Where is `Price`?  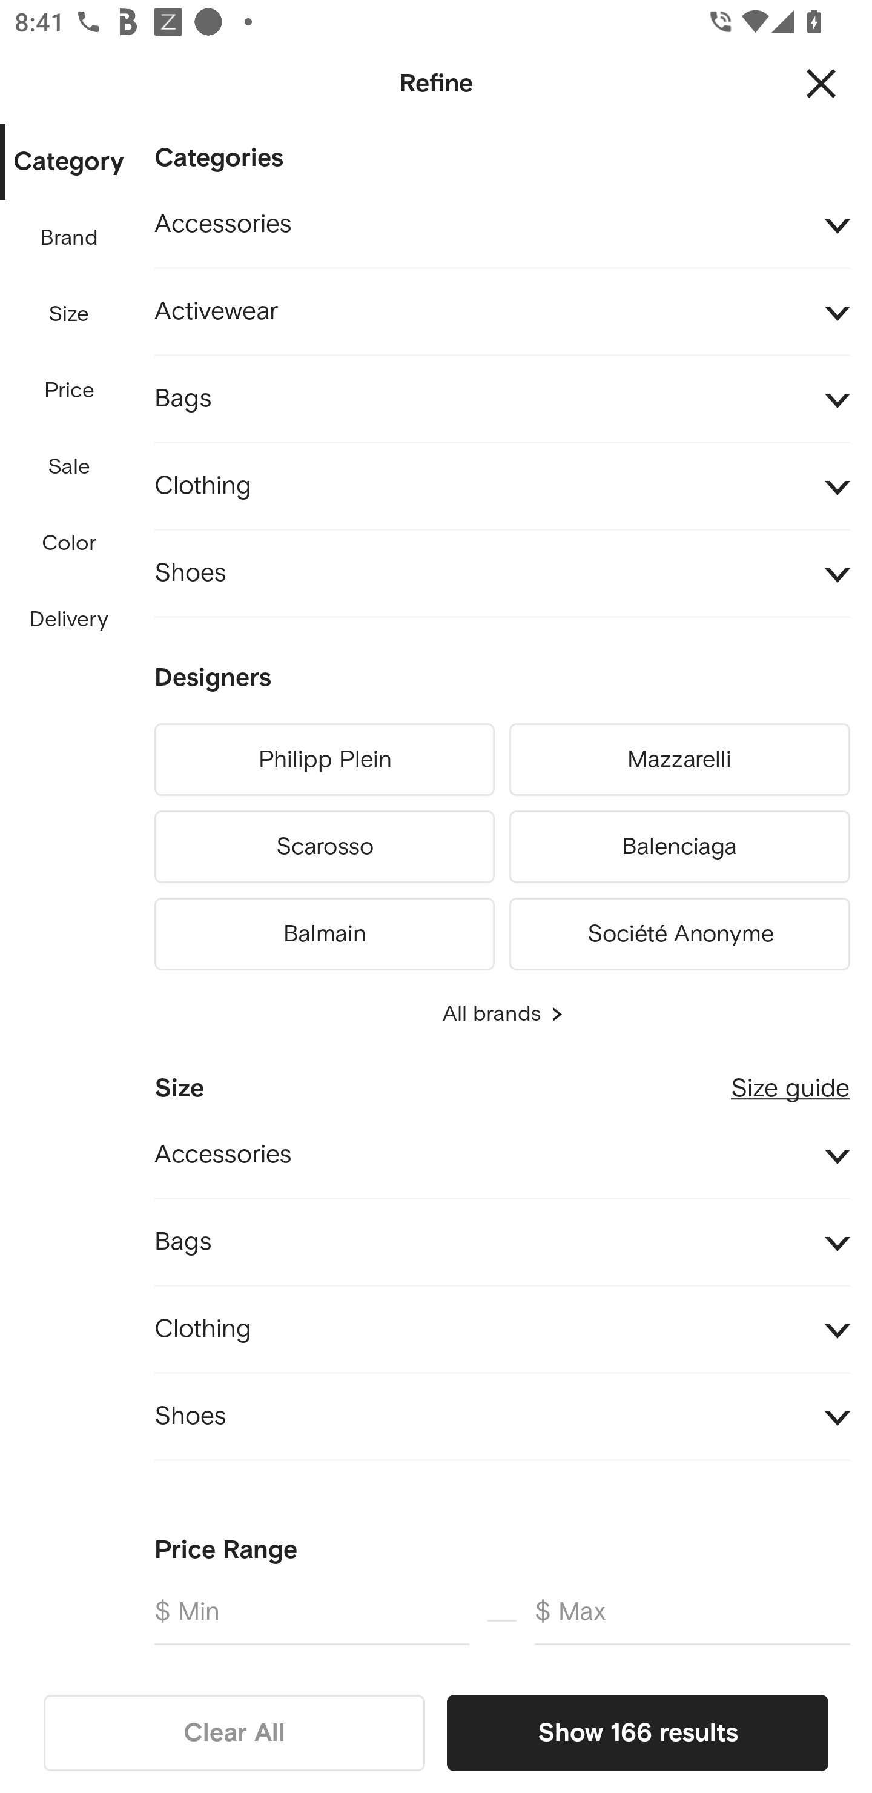
Price is located at coordinates (70, 391).